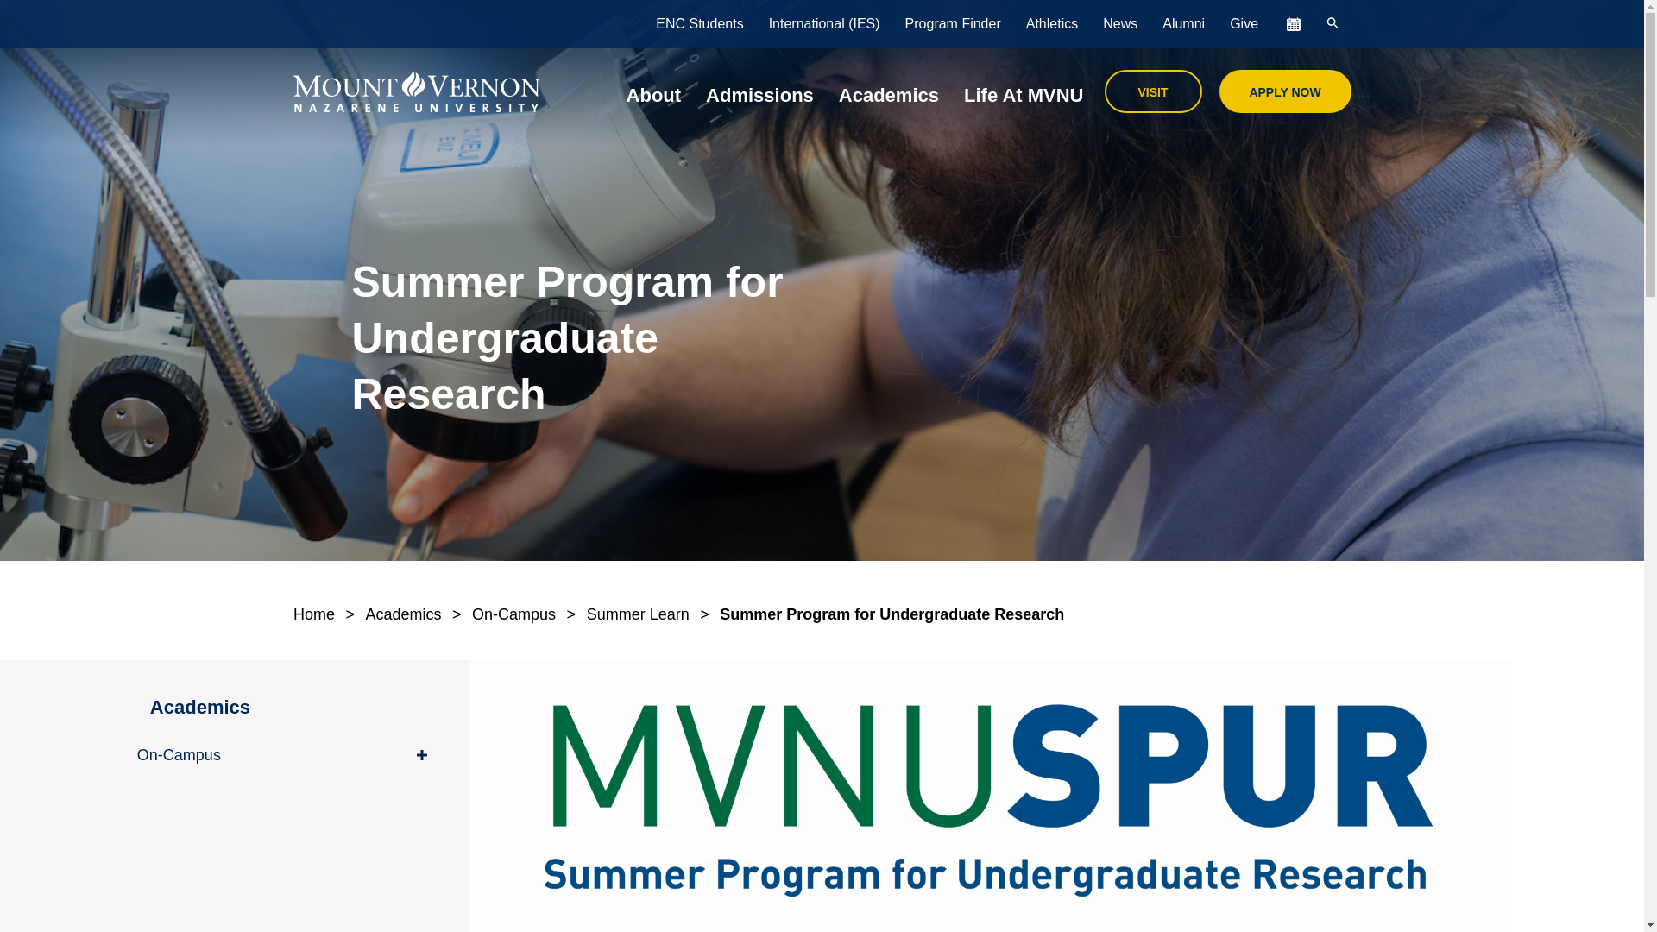 Image resolution: width=1657 pixels, height=932 pixels. I want to click on Give, so click(1244, 24).